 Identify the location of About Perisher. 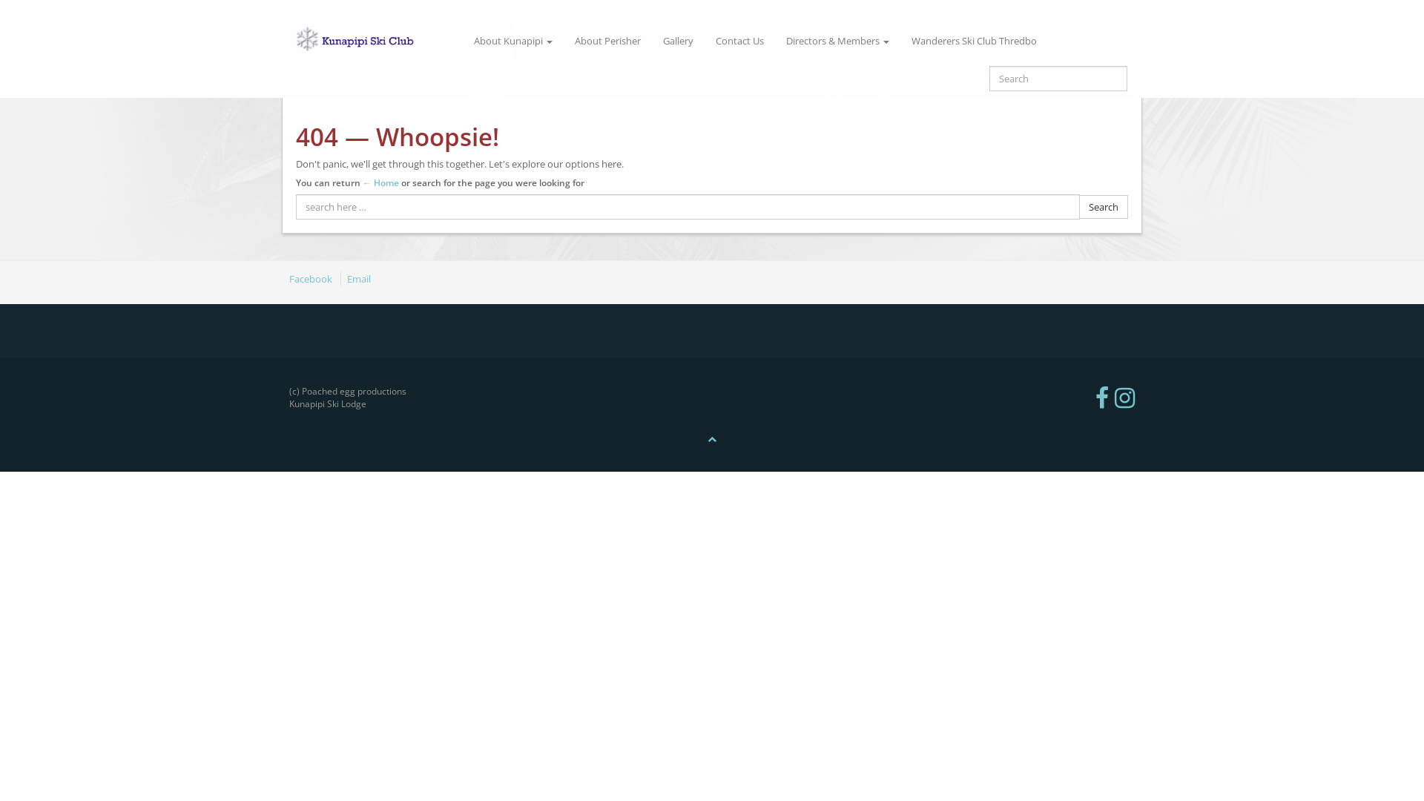
(608, 41).